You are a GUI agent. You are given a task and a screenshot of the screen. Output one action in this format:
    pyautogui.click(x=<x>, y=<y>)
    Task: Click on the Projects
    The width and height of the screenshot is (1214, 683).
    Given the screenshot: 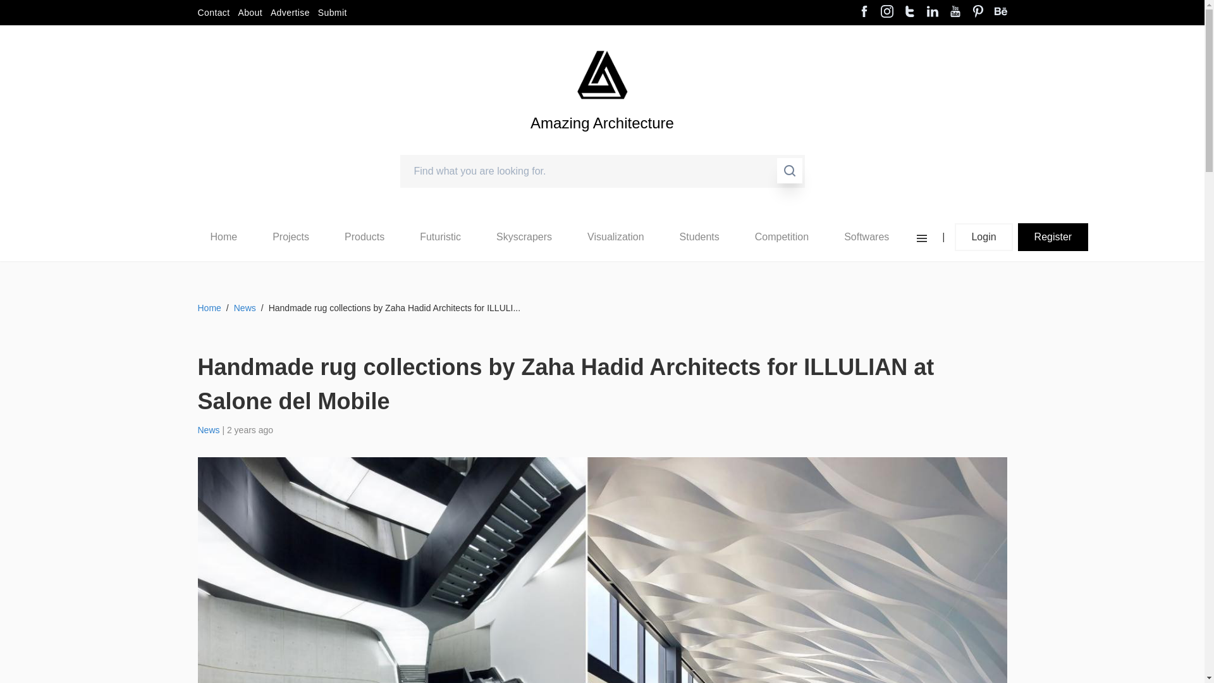 What is the action you would take?
    pyautogui.click(x=291, y=237)
    